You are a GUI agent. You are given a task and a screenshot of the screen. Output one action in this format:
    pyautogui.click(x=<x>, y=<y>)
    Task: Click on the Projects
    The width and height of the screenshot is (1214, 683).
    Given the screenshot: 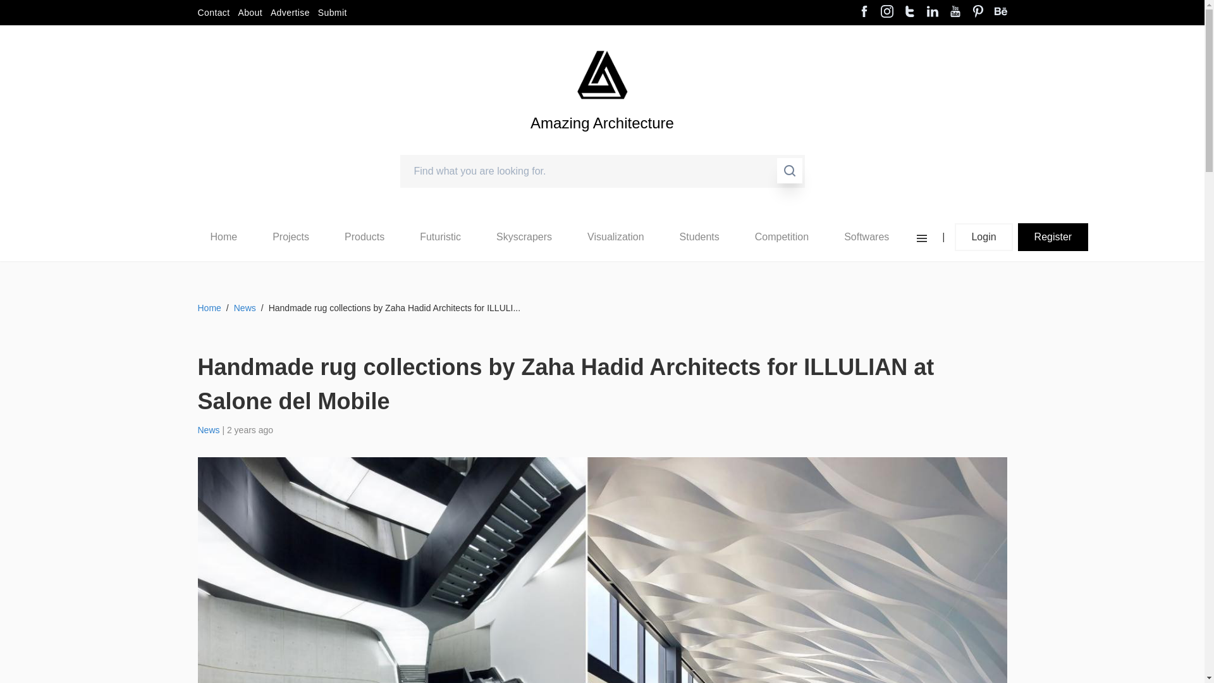 What is the action you would take?
    pyautogui.click(x=291, y=237)
    